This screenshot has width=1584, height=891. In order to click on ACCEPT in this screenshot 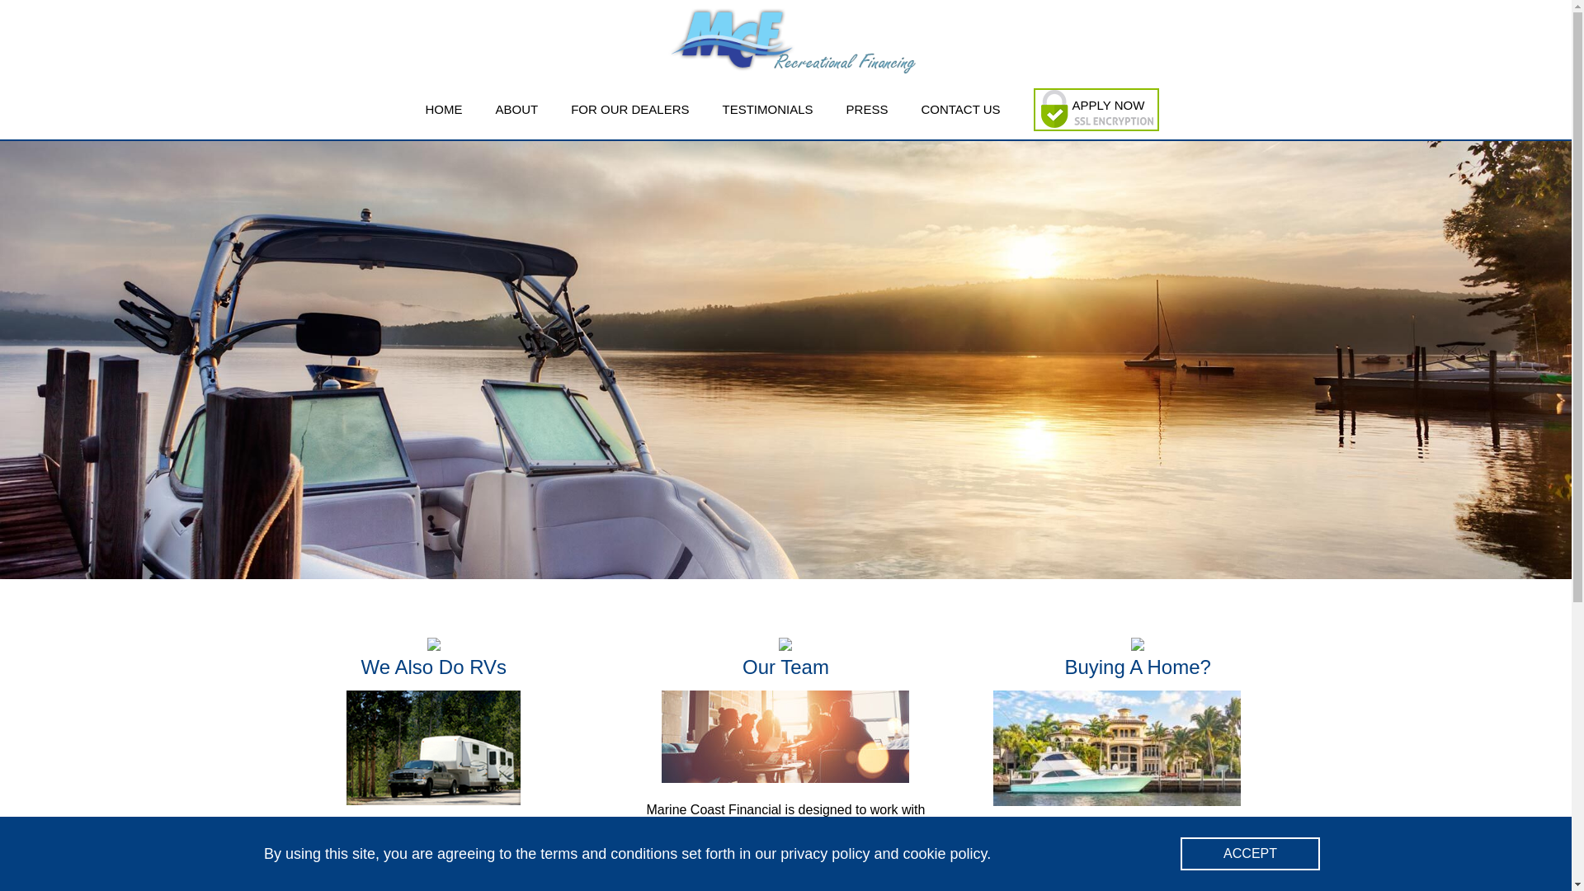, I will do `click(1249, 854)`.